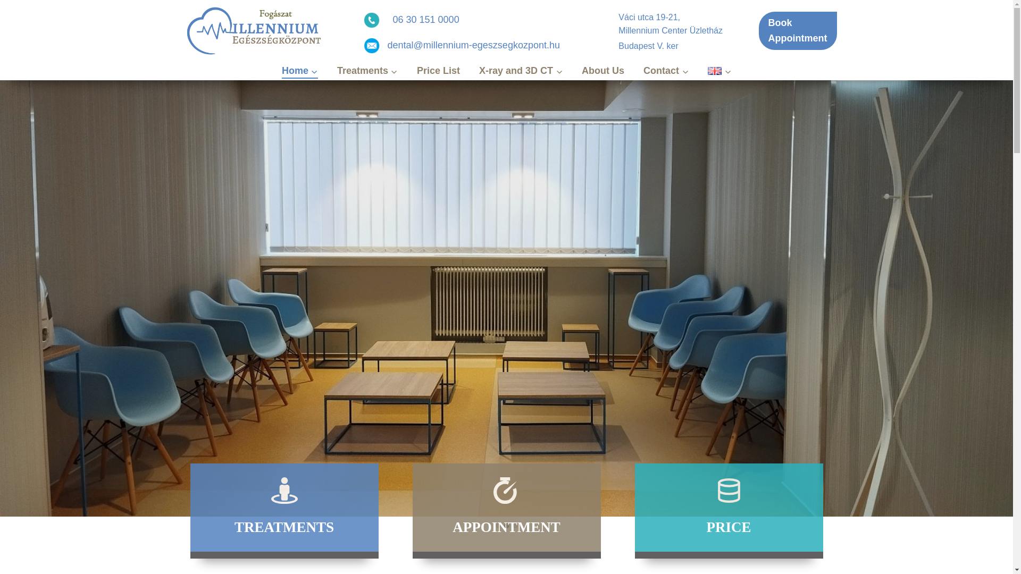 The width and height of the screenshot is (1021, 574). I want to click on TREATMENTS, so click(284, 510).